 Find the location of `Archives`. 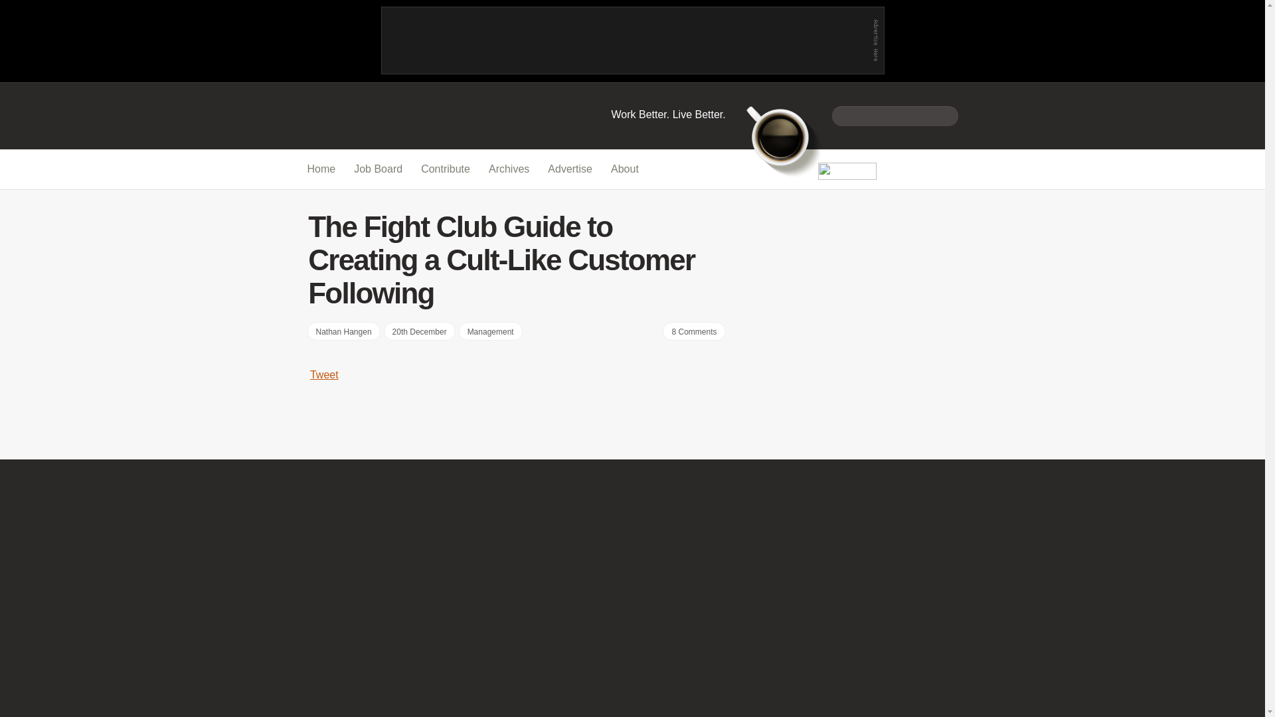

Archives is located at coordinates (509, 169).